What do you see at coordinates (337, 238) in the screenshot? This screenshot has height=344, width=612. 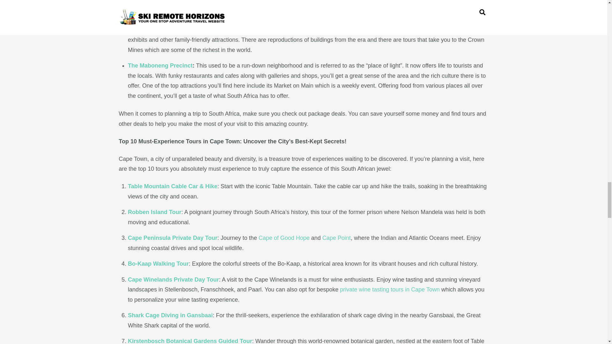 I see `Cape Point` at bounding box center [337, 238].